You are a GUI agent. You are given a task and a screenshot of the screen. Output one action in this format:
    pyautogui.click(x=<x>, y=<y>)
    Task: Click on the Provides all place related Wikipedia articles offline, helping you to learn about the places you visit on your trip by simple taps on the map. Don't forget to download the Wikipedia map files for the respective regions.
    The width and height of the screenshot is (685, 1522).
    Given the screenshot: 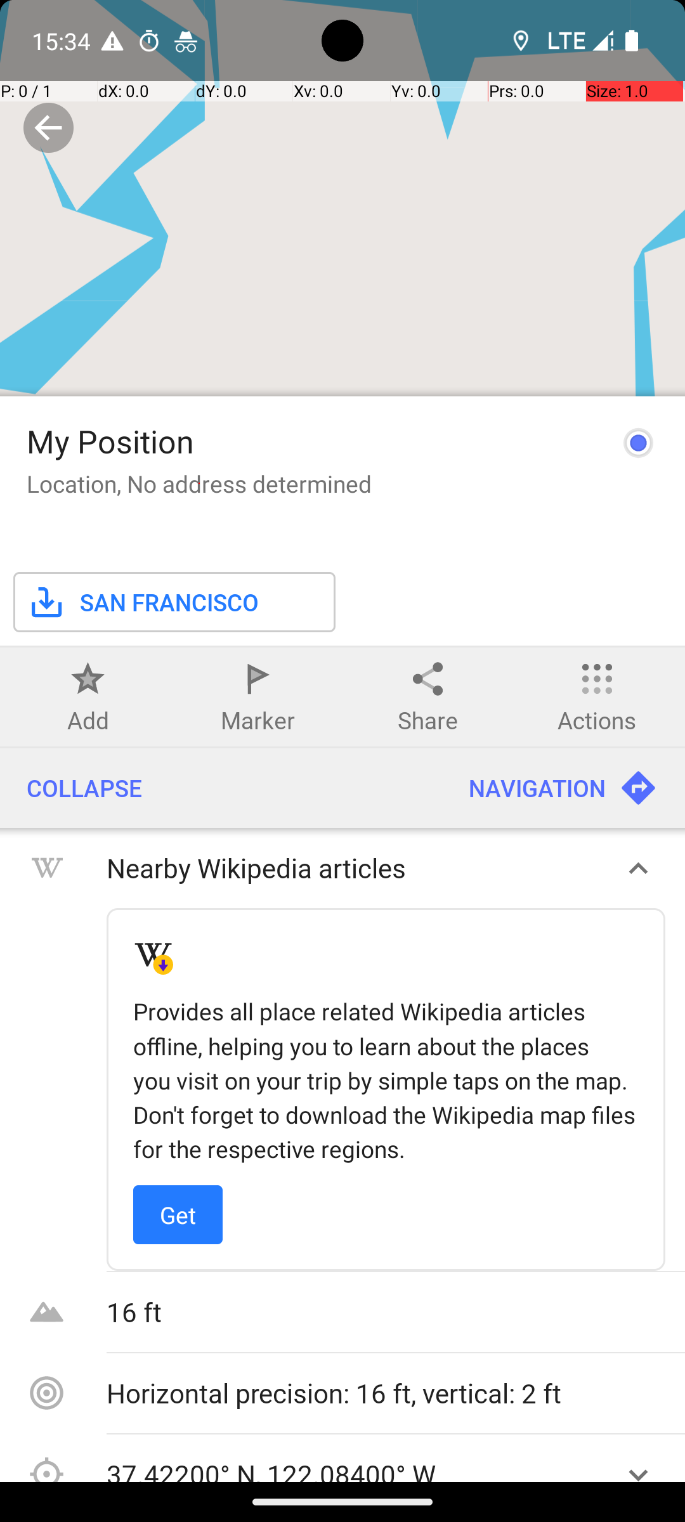 What is the action you would take?
    pyautogui.click(x=386, y=1080)
    